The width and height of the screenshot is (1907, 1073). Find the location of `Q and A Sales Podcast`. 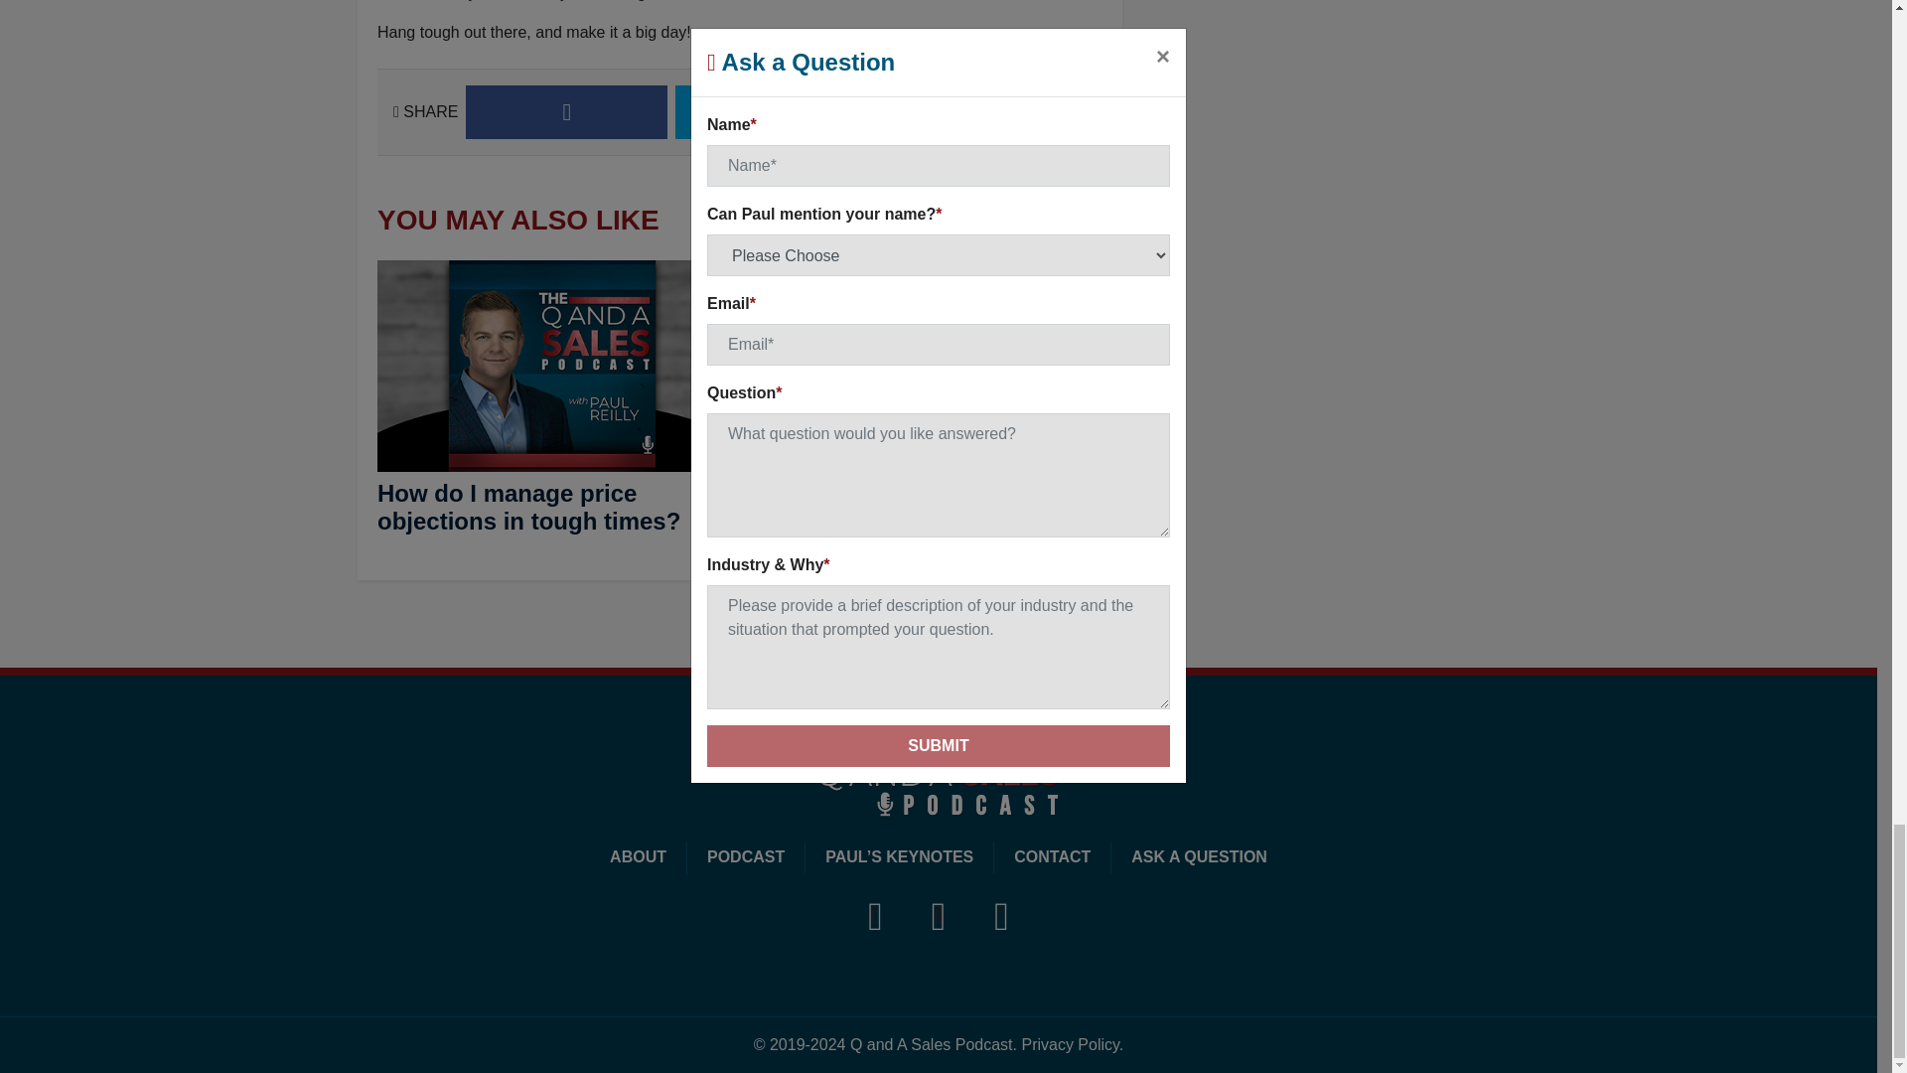

Q and A Sales Podcast is located at coordinates (939, 778).